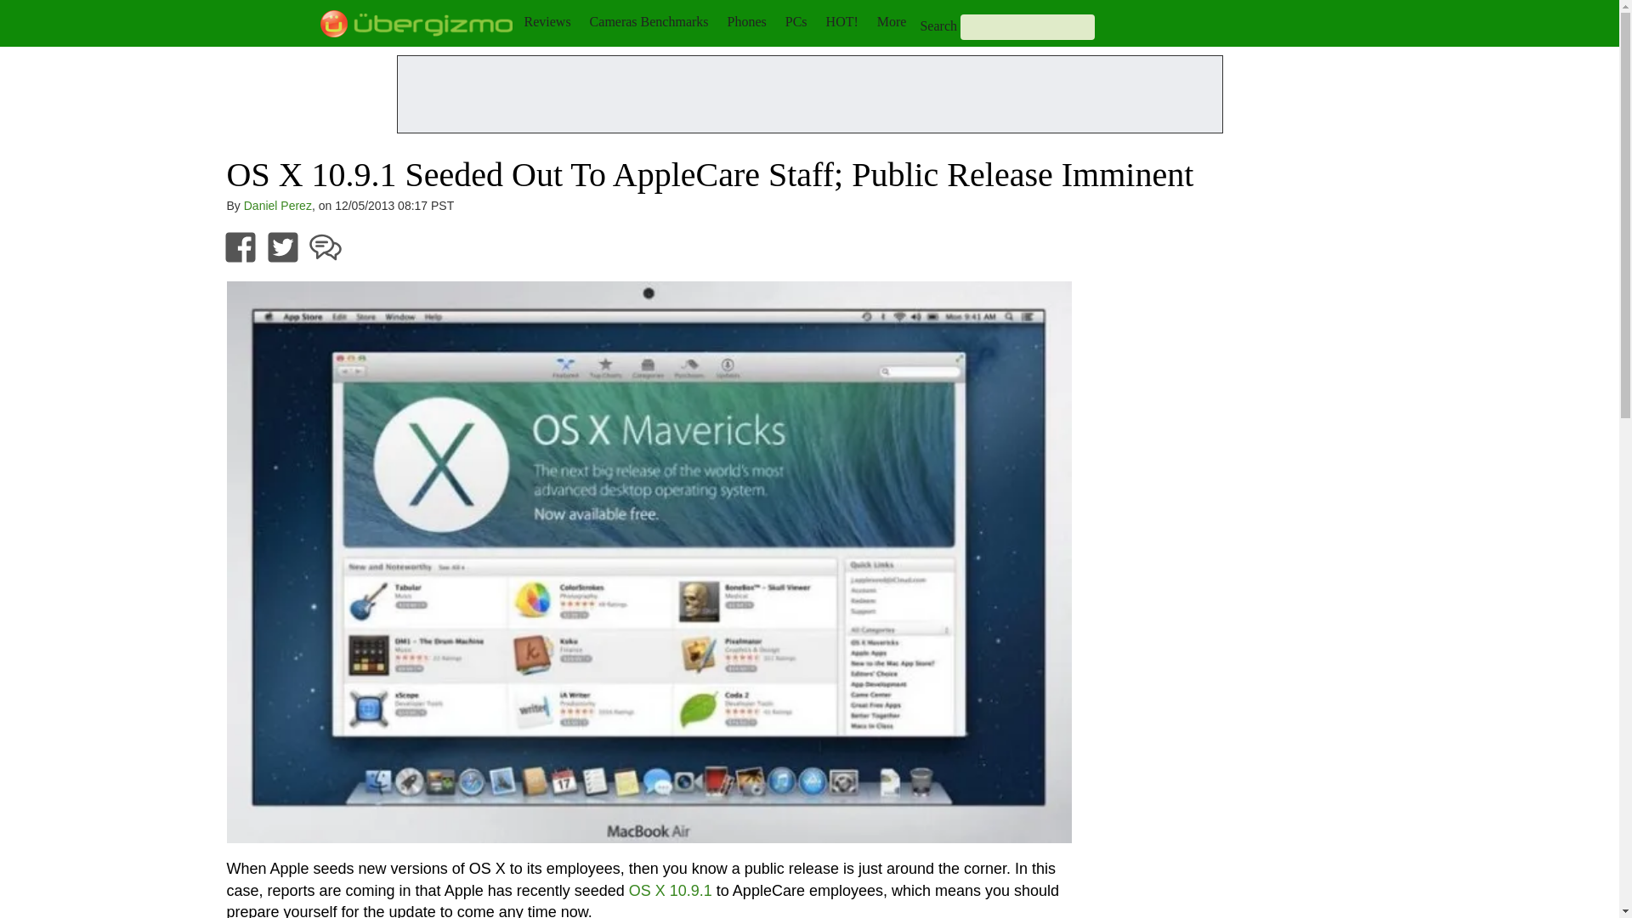 This screenshot has width=1632, height=918. Describe the element at coordinates (747, 21) in the screenshot. I see `Phones` at that location.